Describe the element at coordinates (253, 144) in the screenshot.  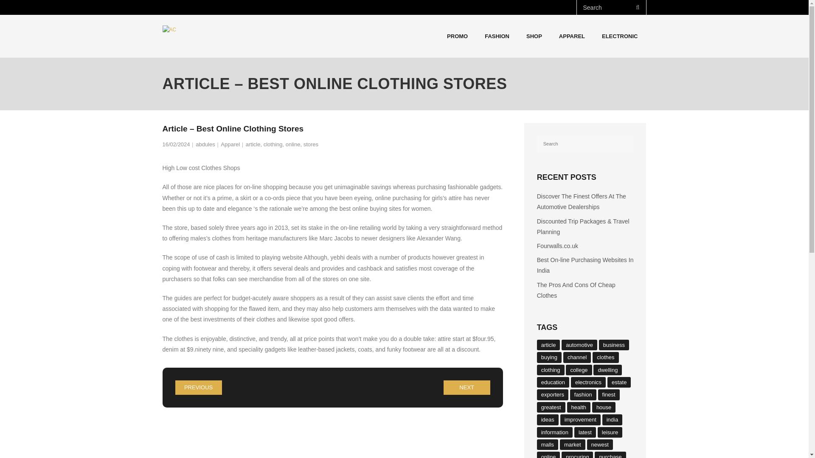
I see `article` at that location.